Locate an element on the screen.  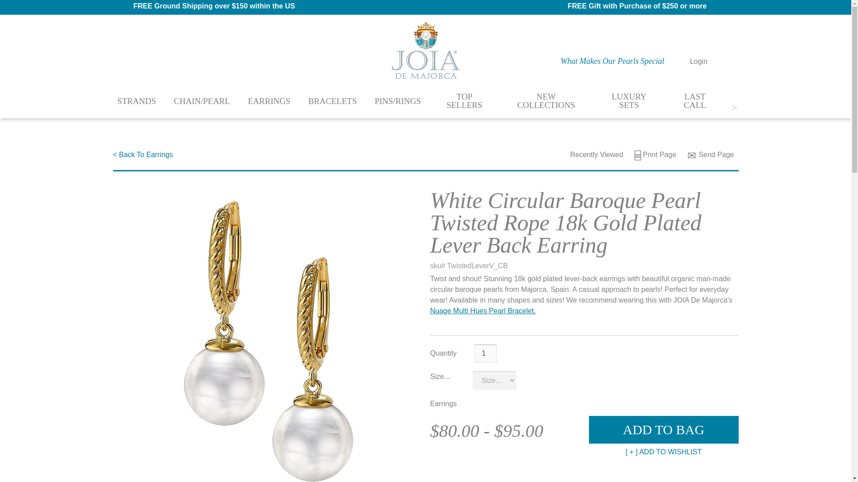
NEW COLLECTIONS is located at coordinates (546, 100).